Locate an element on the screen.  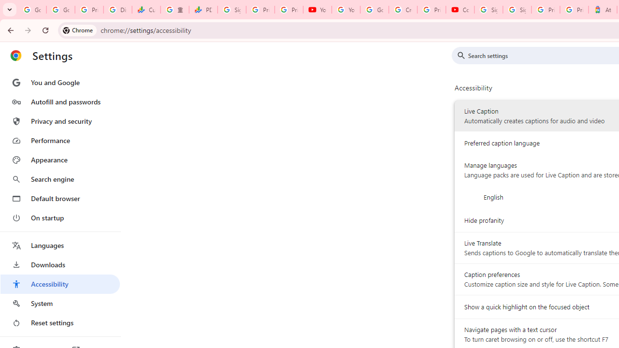
Performance is located at coordinates (60, 140).